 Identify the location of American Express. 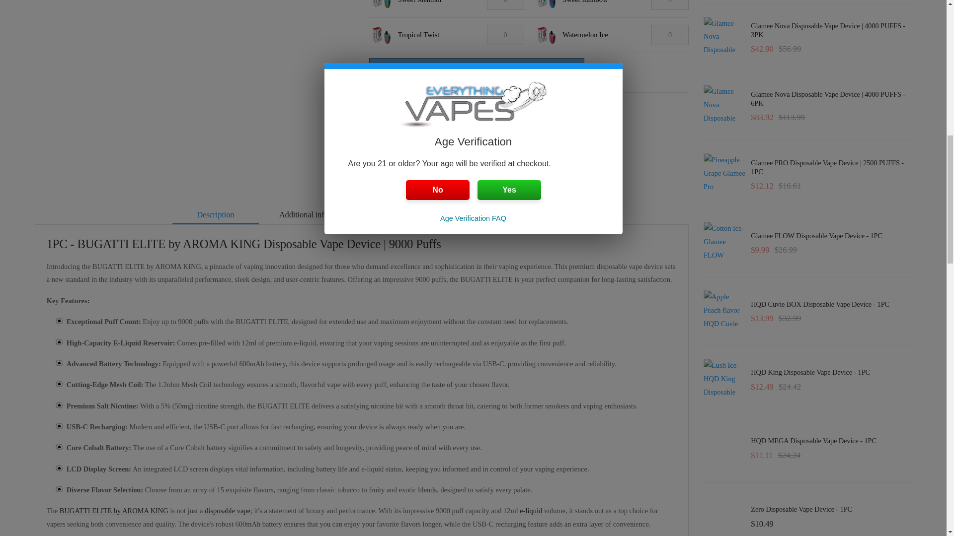
(379, 159).